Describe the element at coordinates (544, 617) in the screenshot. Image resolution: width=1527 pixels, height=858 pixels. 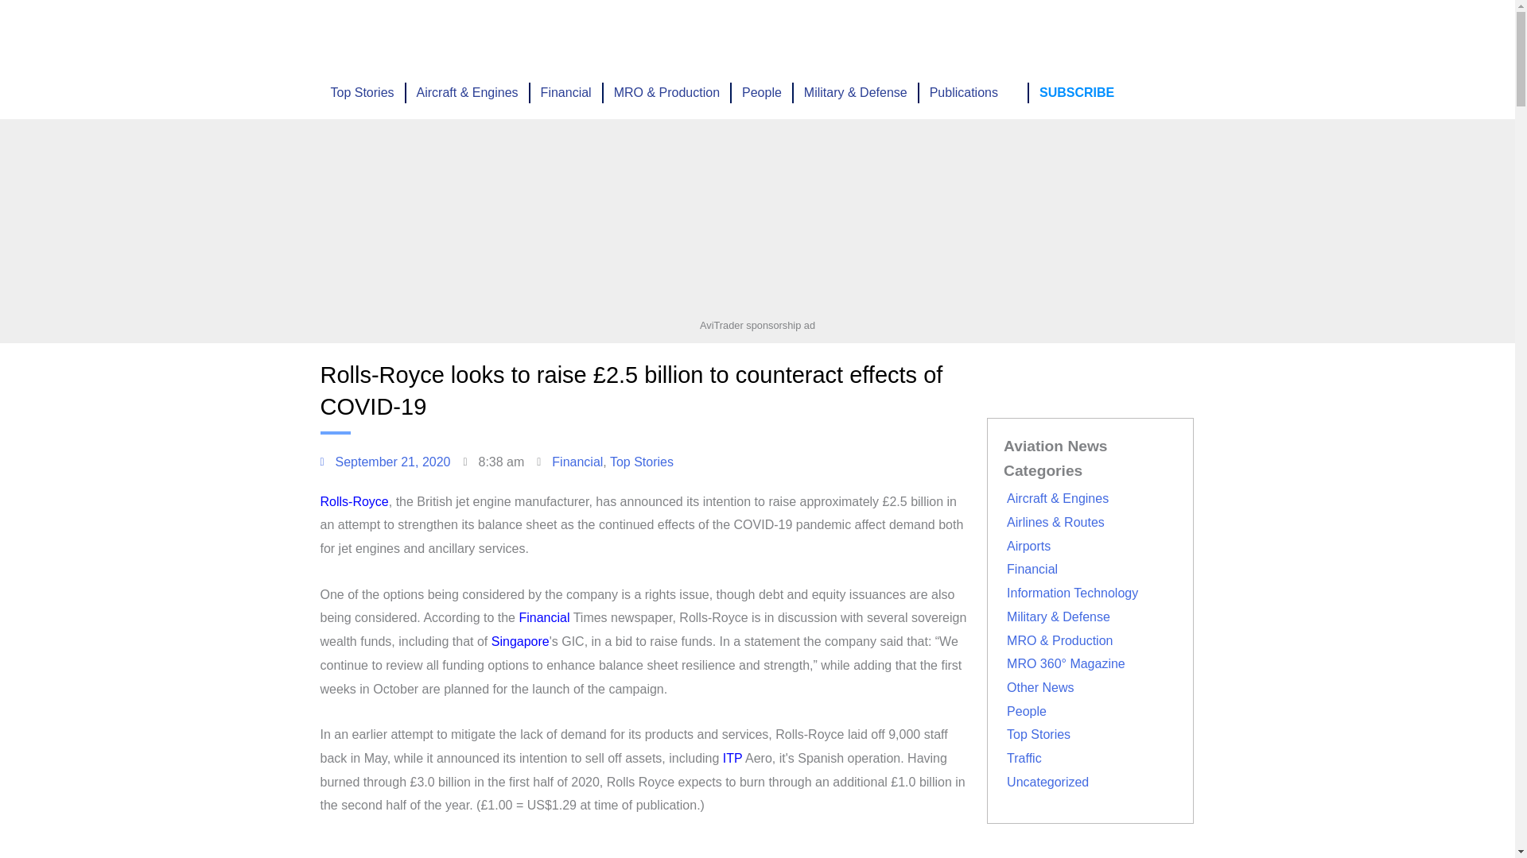
I see `Posts tagged with Financial` at that location.